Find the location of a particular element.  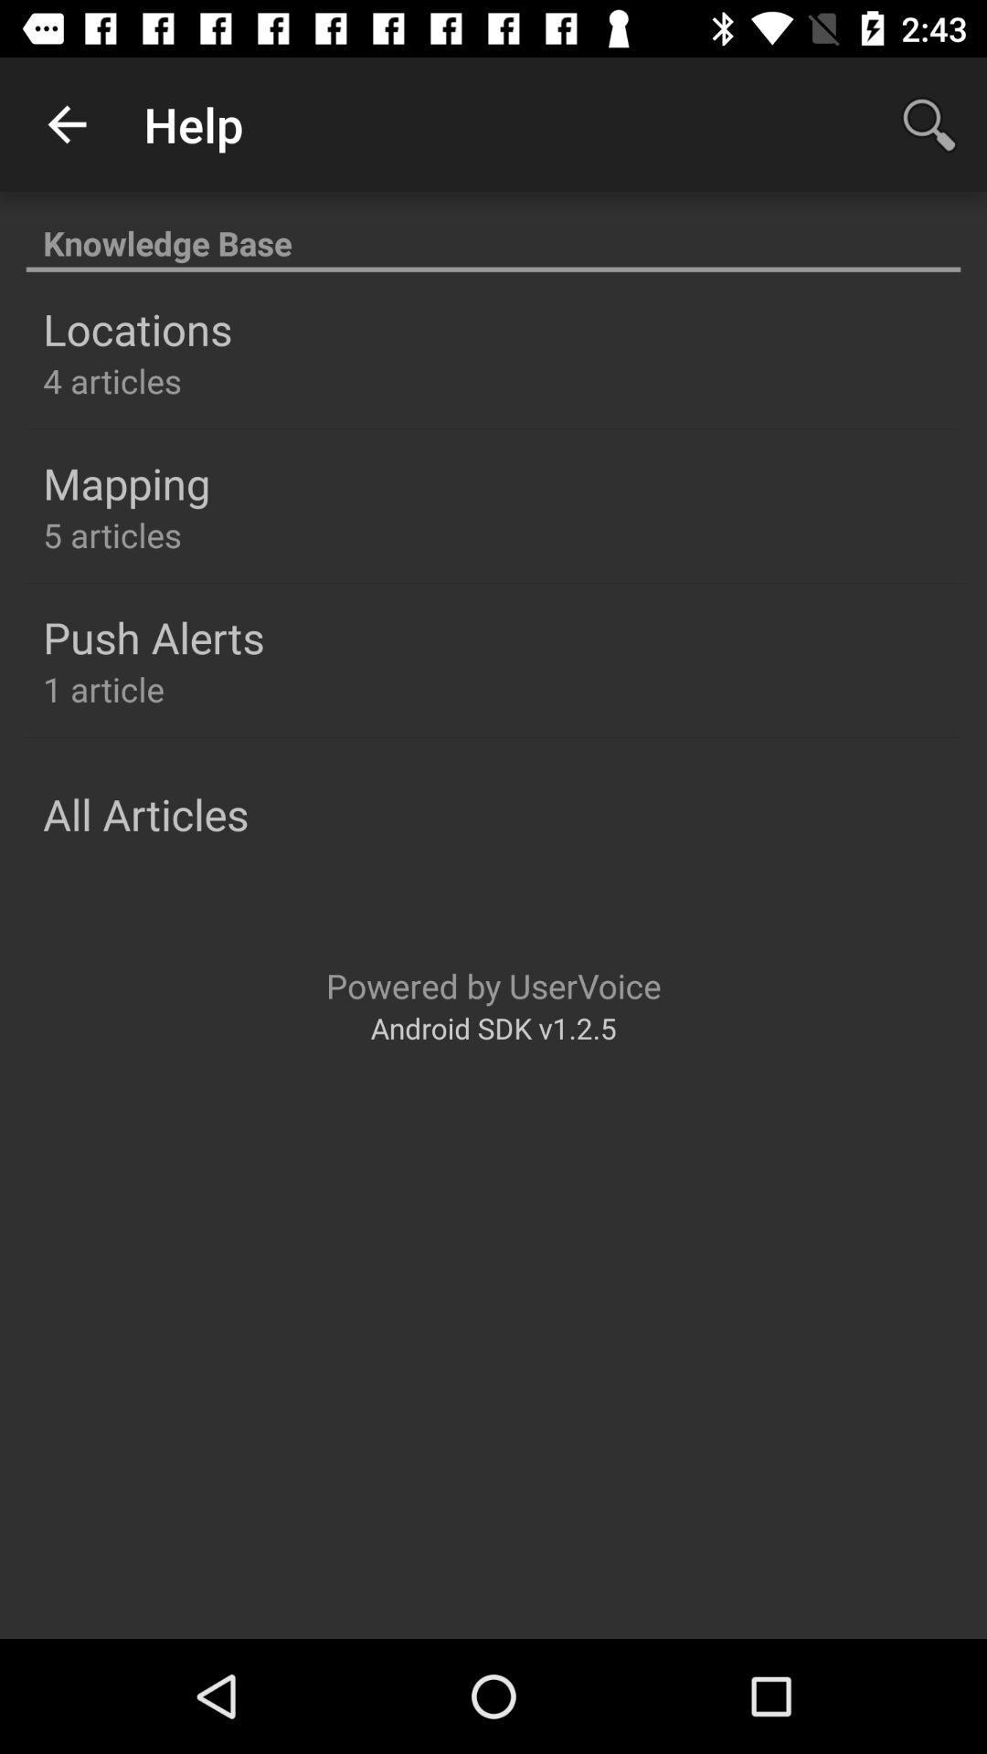

click icon above the android sdk v1 icon is located at coordinates (493, 985).